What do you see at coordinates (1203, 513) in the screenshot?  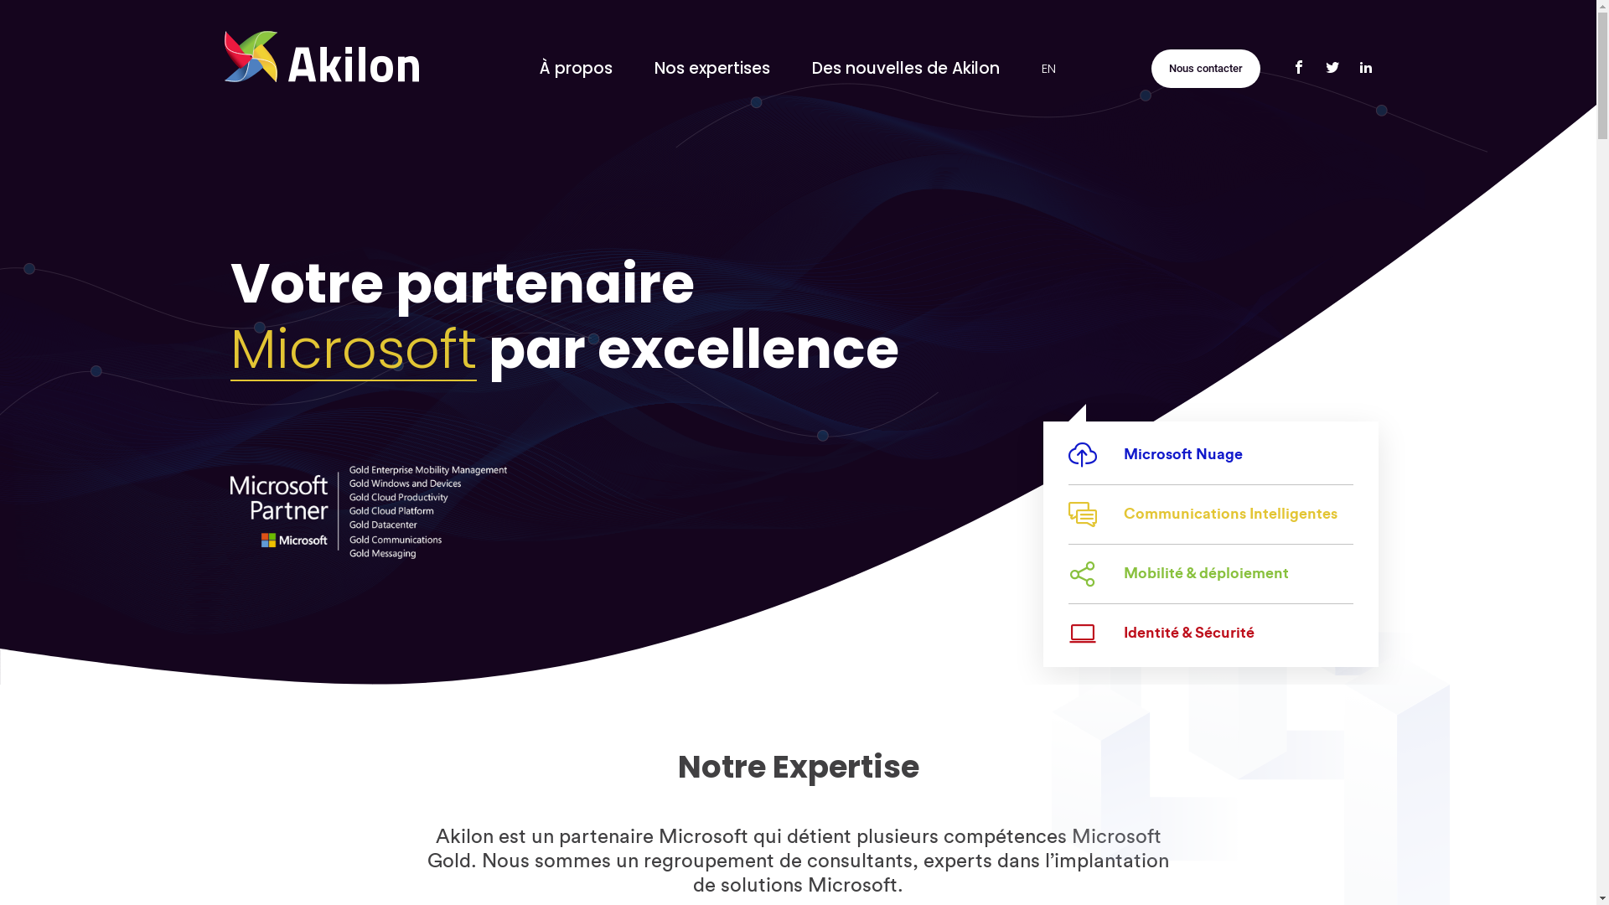 I see `Communications Intelligentes` at bounding box center [1203, 513].